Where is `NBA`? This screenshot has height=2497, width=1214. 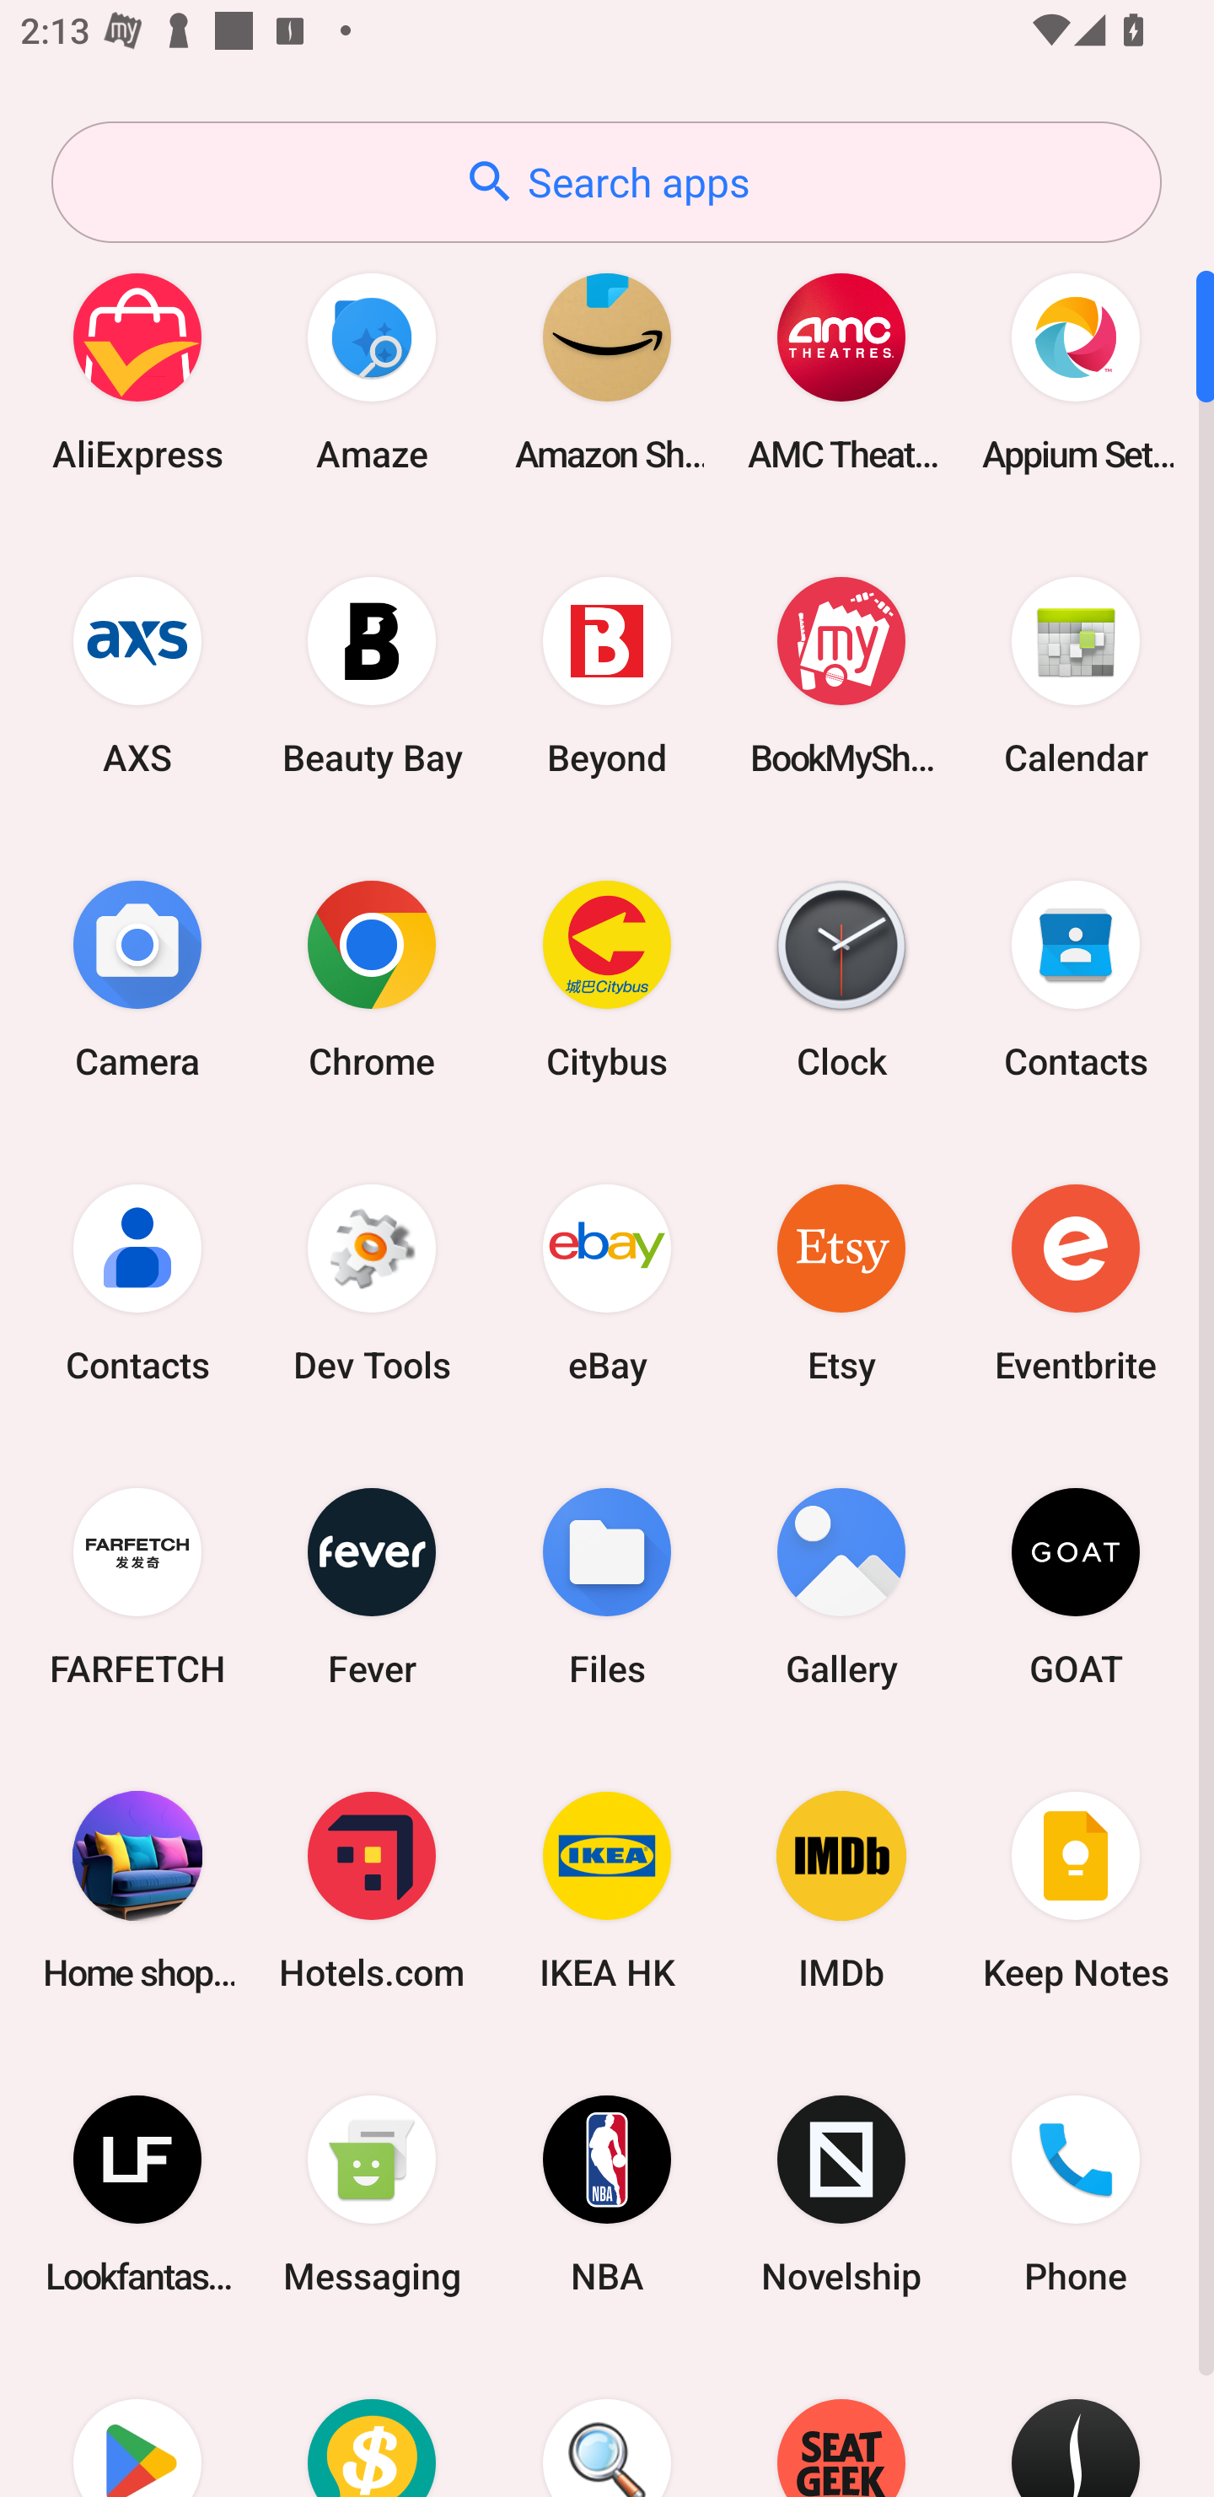 NBA is located at coordinates (607, 2195).